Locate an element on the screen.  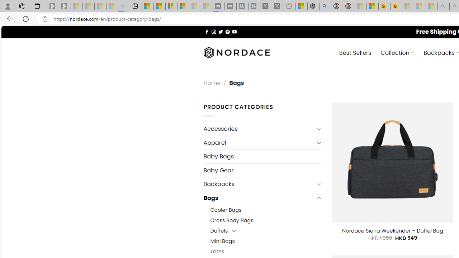
Overview is located at coordinates (171, 6).